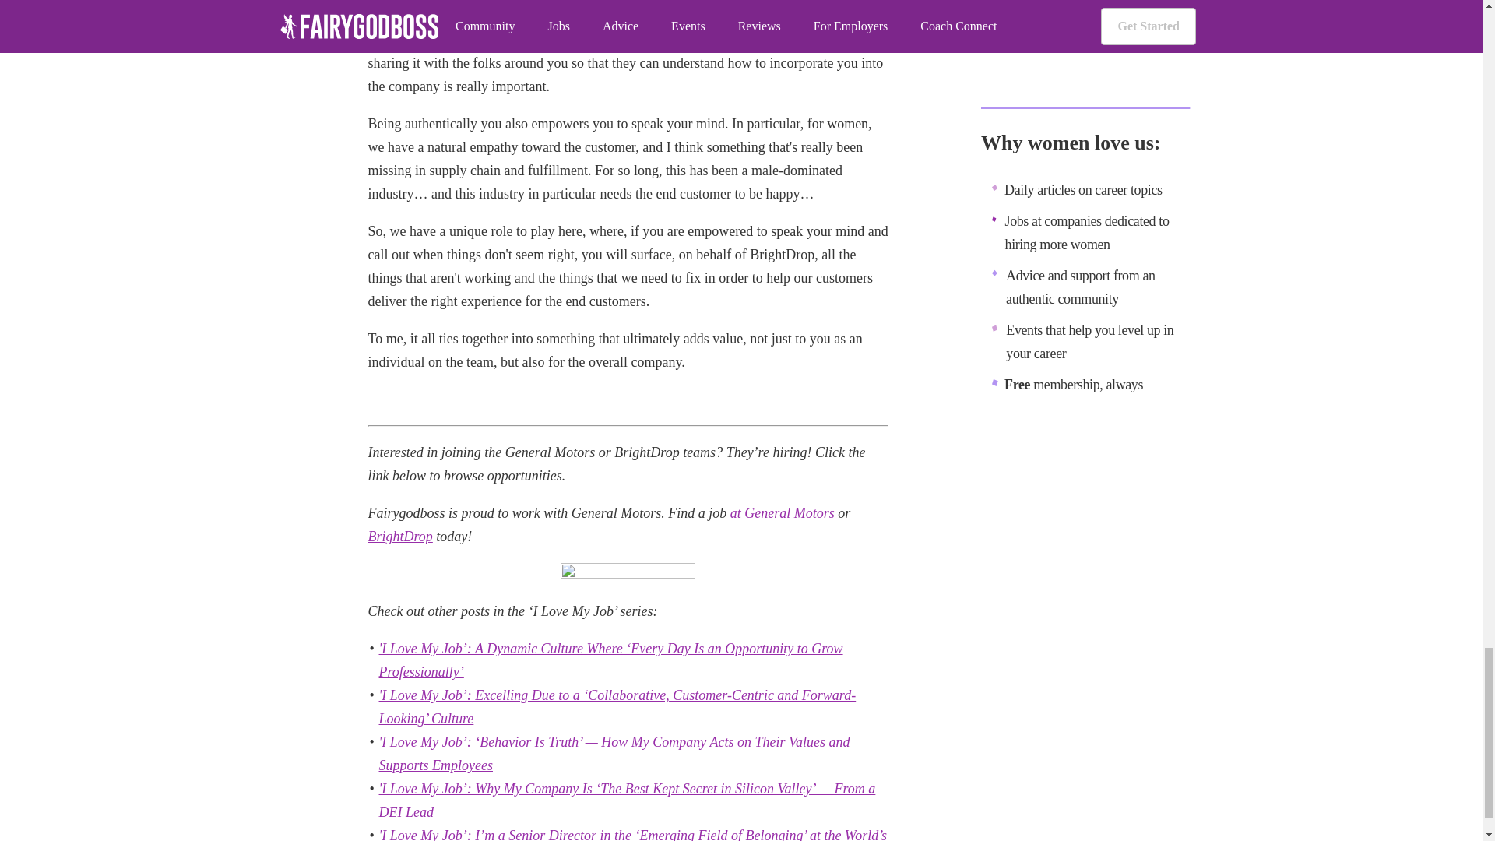 This screenshot has height=841, width=1495. I want to click on at General Motors, so click(782, 512).